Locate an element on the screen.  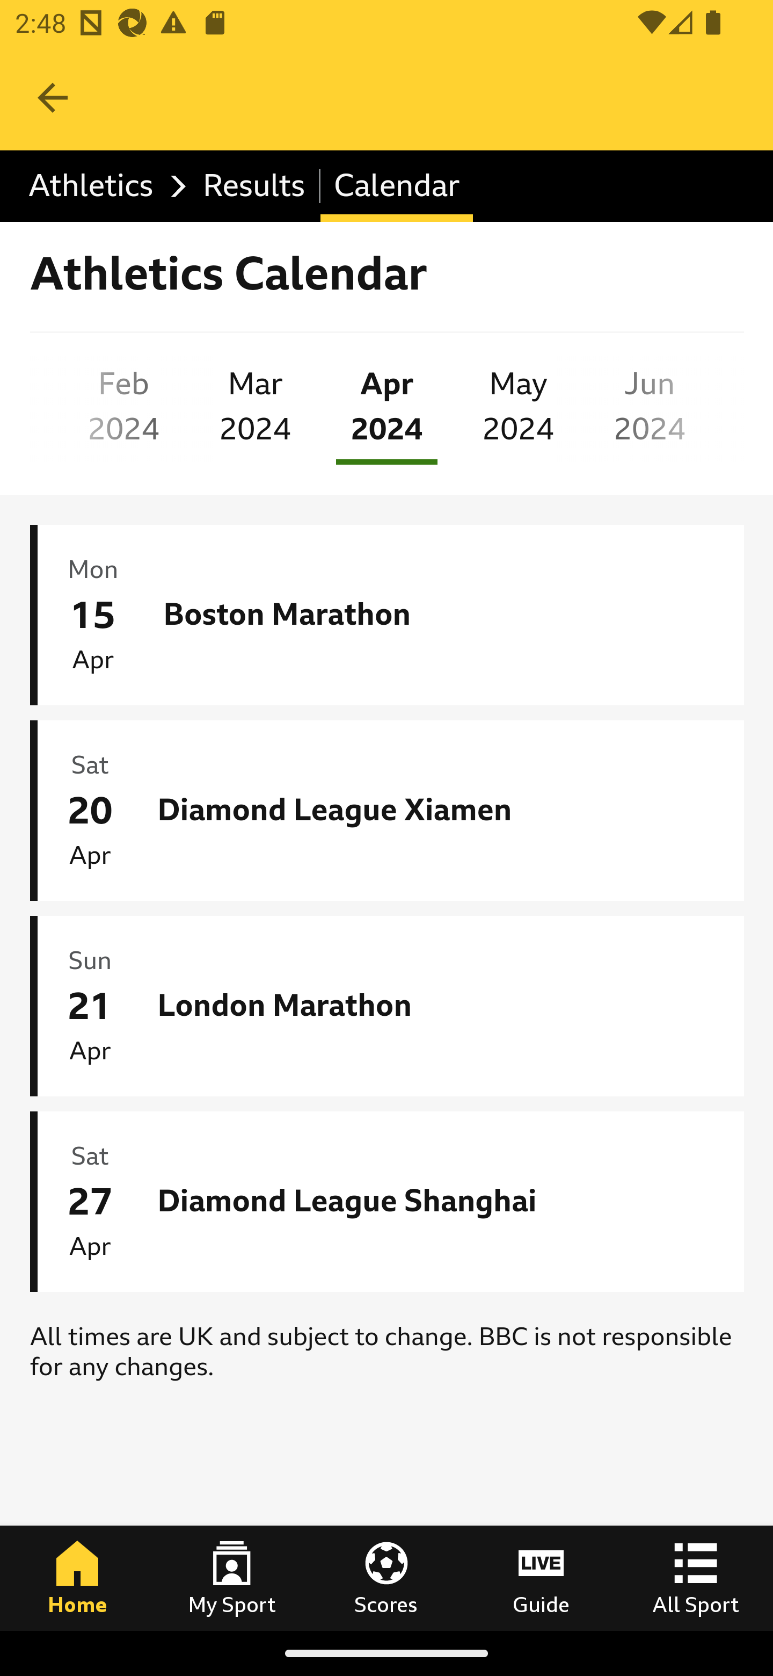
Navigate up is located at coordinates (53, 98).